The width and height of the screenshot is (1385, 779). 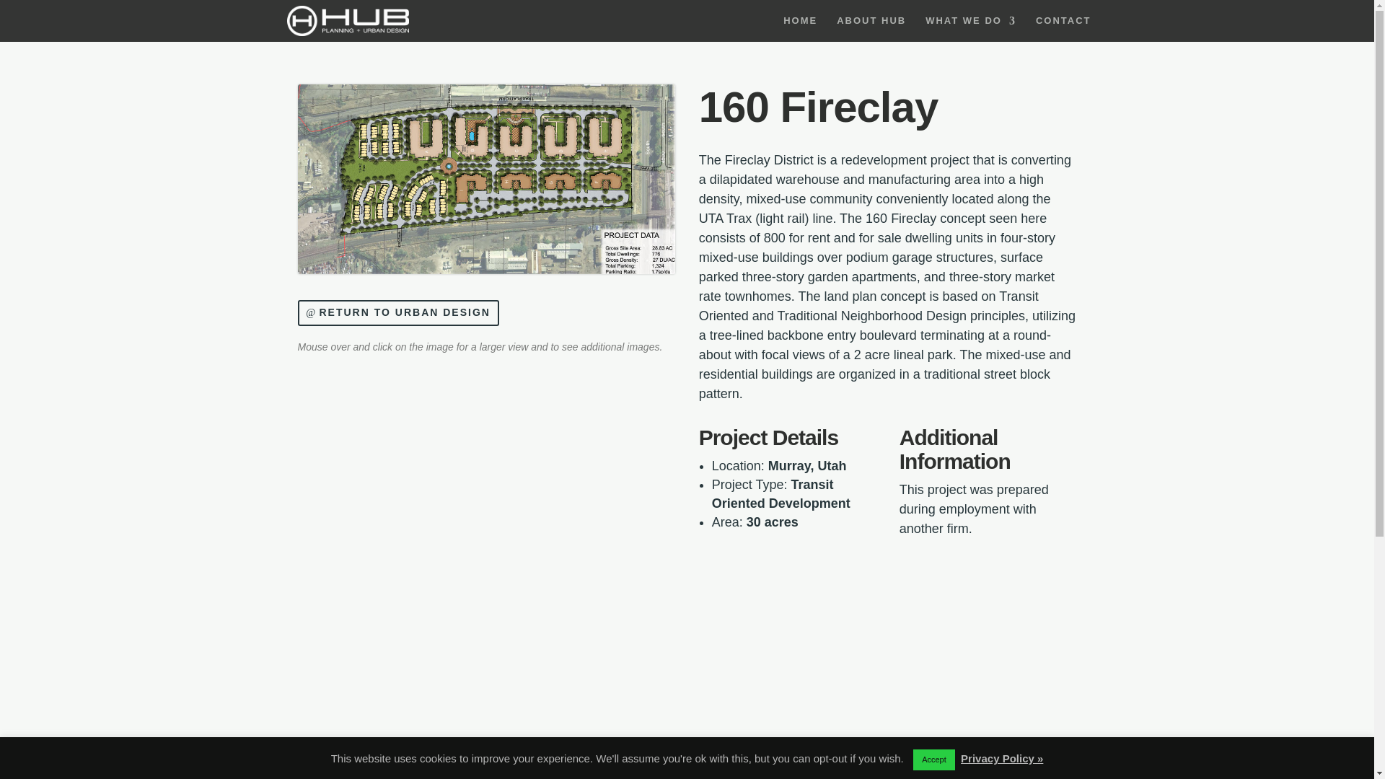 What do you see at coordinates (486, 179) in the screenshot?
I see `160 Fireclay` at bounding box center [486, 179].